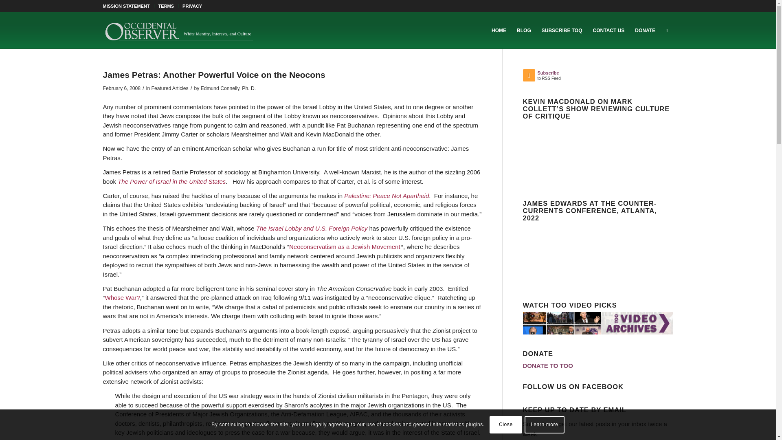  I want to click on Featured Articles, so click(170, 88).